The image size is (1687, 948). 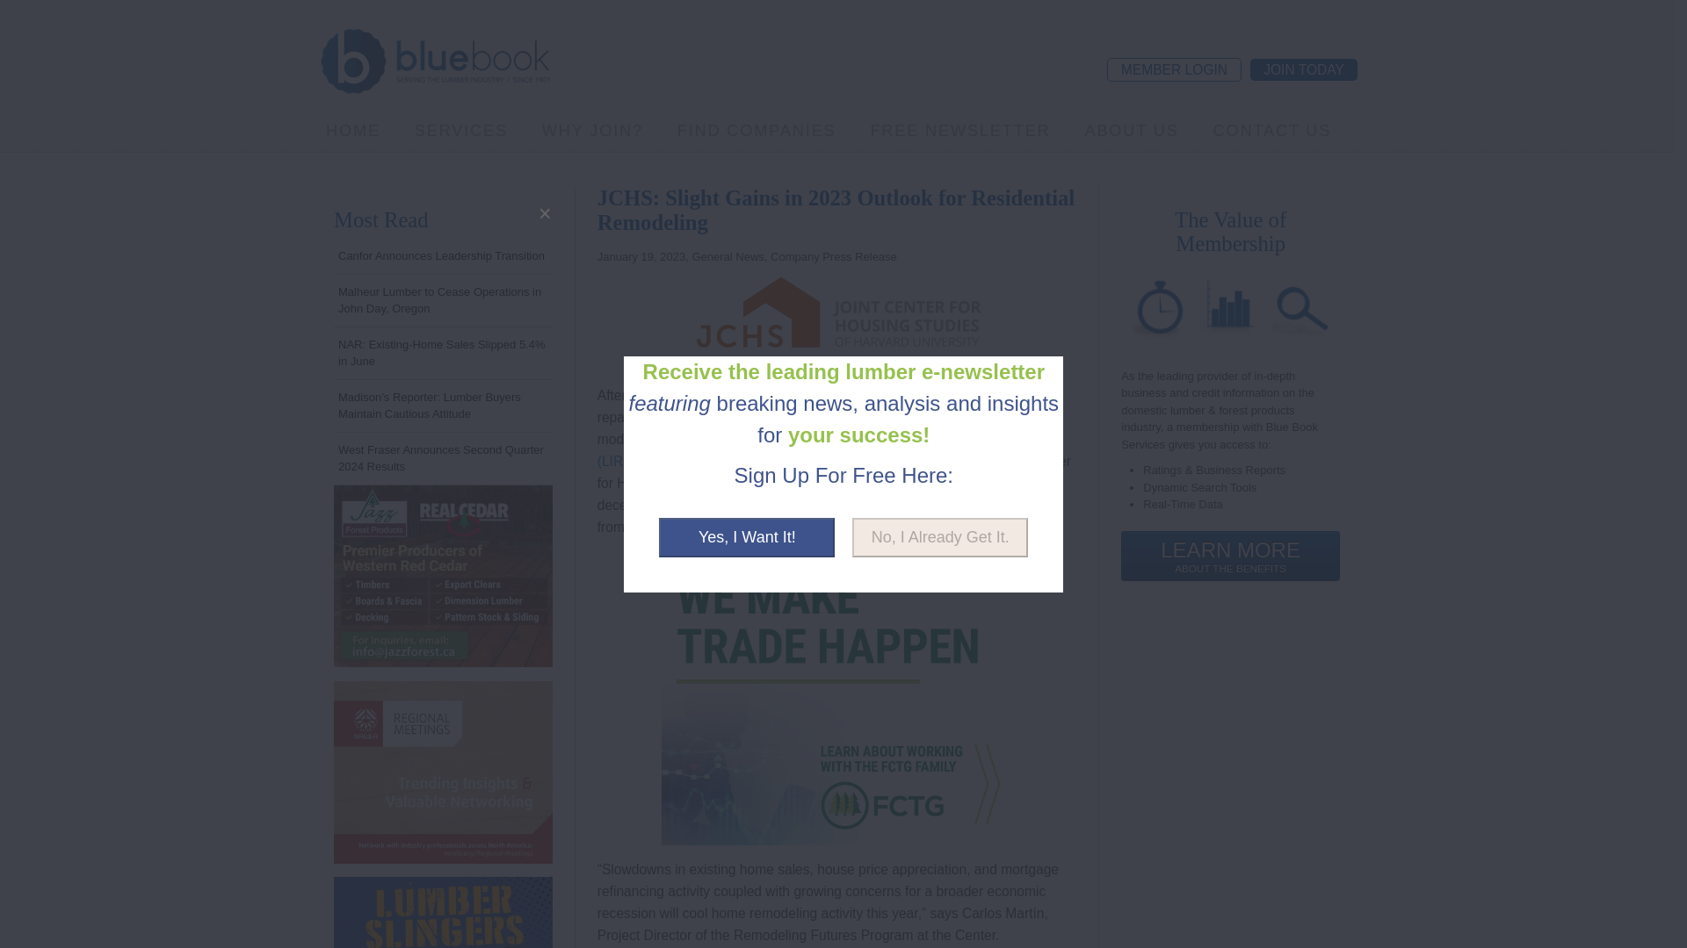 What do you see at coordinates (353, 130) in the screenshot?
I see `HOME` at bounding box center [353, 130].